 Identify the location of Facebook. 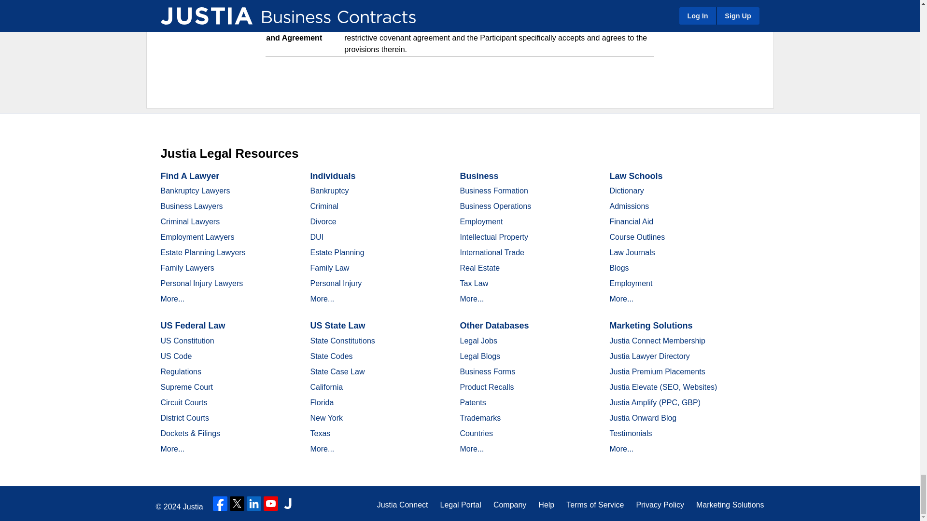
(220, 504).